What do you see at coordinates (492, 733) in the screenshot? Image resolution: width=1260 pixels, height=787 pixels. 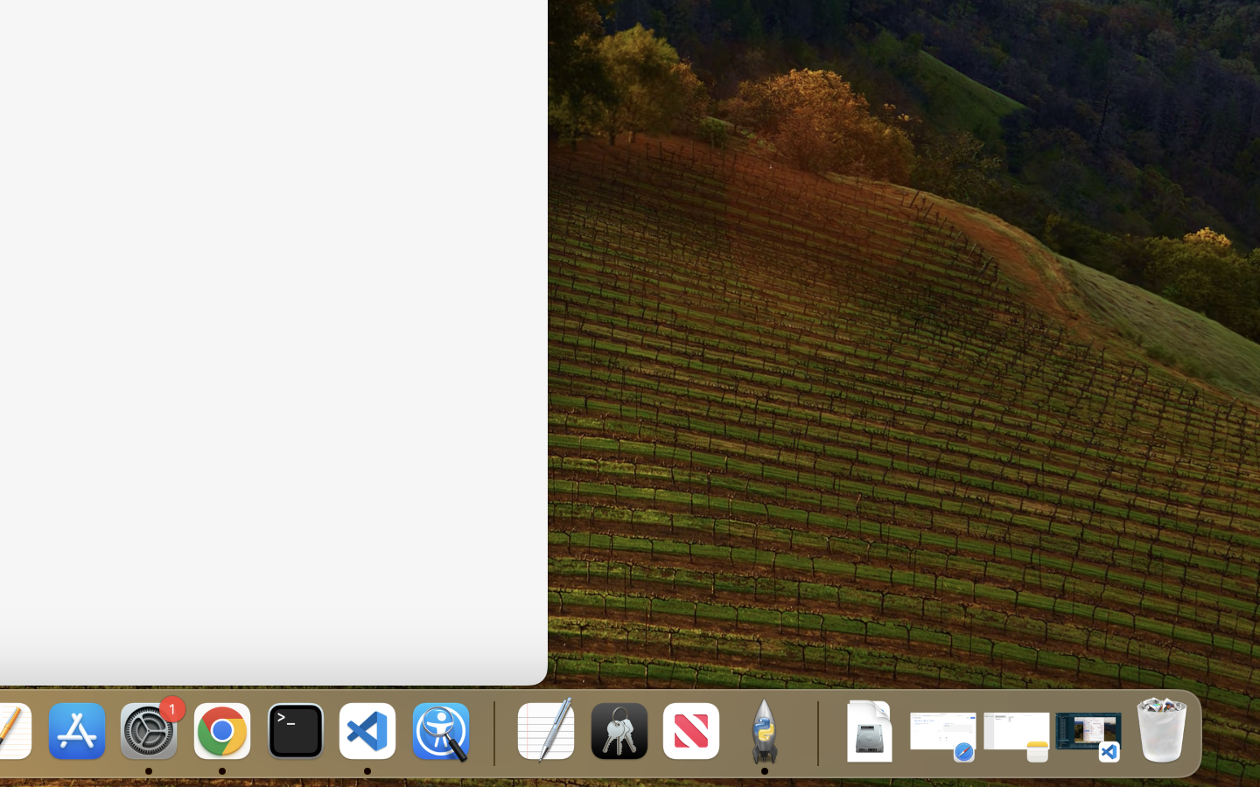 I see `0.4285714328289032` at bounding box center [492, 733].